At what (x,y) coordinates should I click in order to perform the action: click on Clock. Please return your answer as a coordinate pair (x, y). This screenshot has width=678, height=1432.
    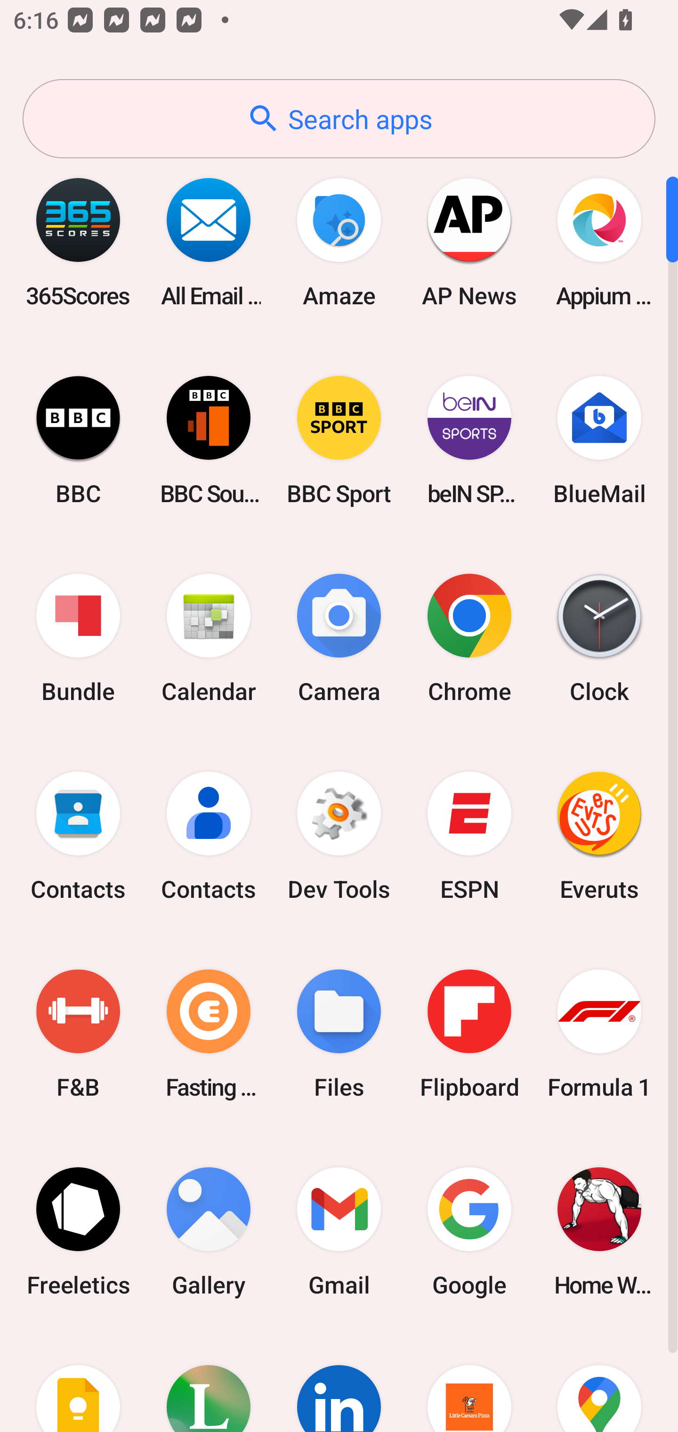
    Looking at the image, I should click on (599, 639).